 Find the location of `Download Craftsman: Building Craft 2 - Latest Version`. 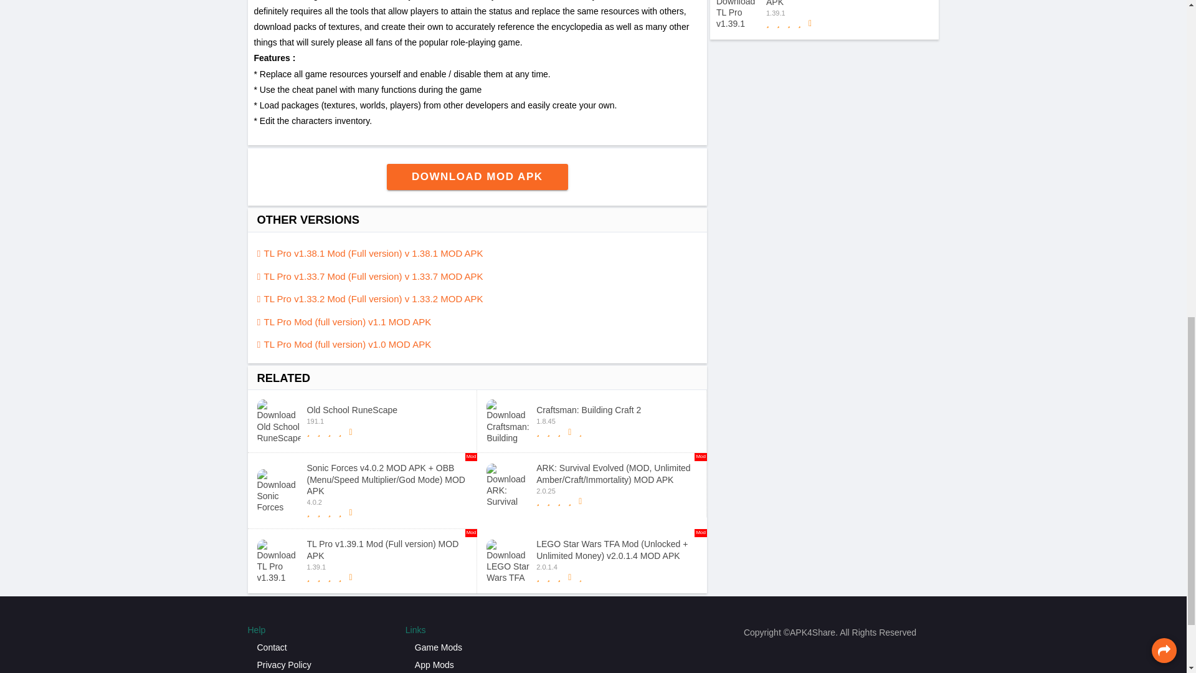

Download Craftsman: Building Craft 2 - Latest Version is located at coordinates (363, 421).